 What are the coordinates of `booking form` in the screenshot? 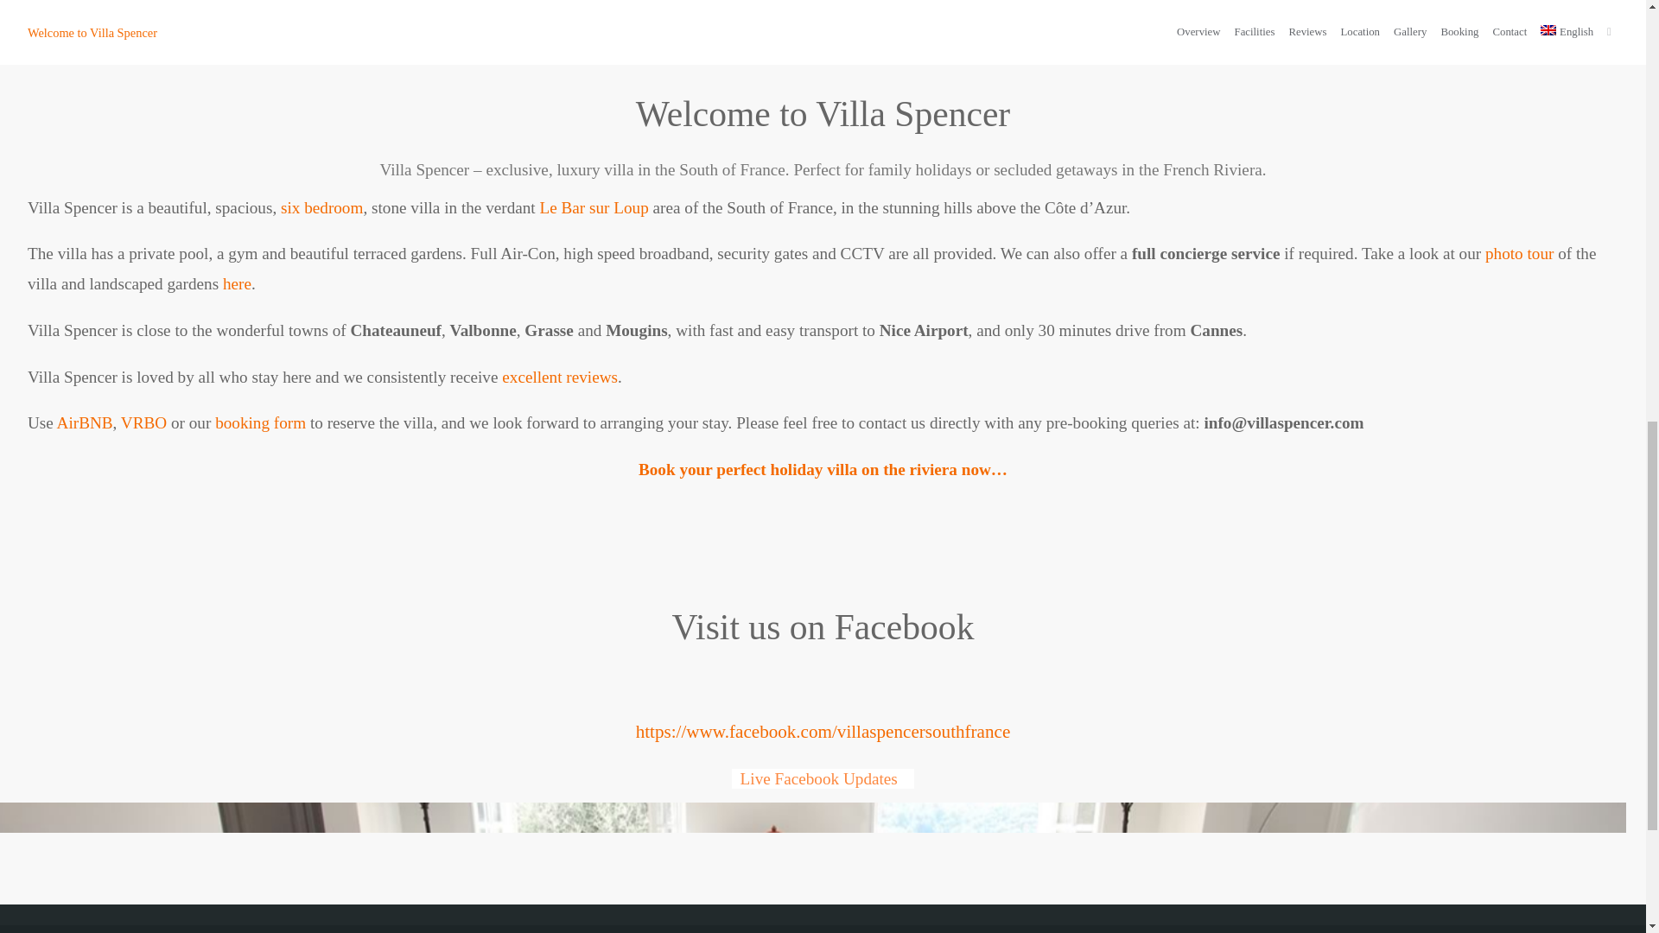 It's located at (260, 423).